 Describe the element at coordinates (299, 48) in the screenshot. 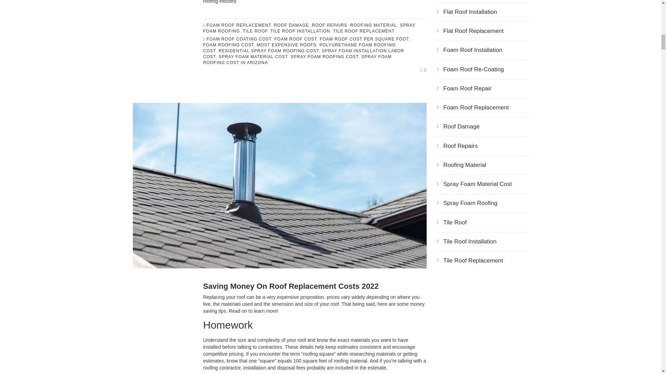

I see `POLYURETHANE FOAM ROOFING COST` at that location.